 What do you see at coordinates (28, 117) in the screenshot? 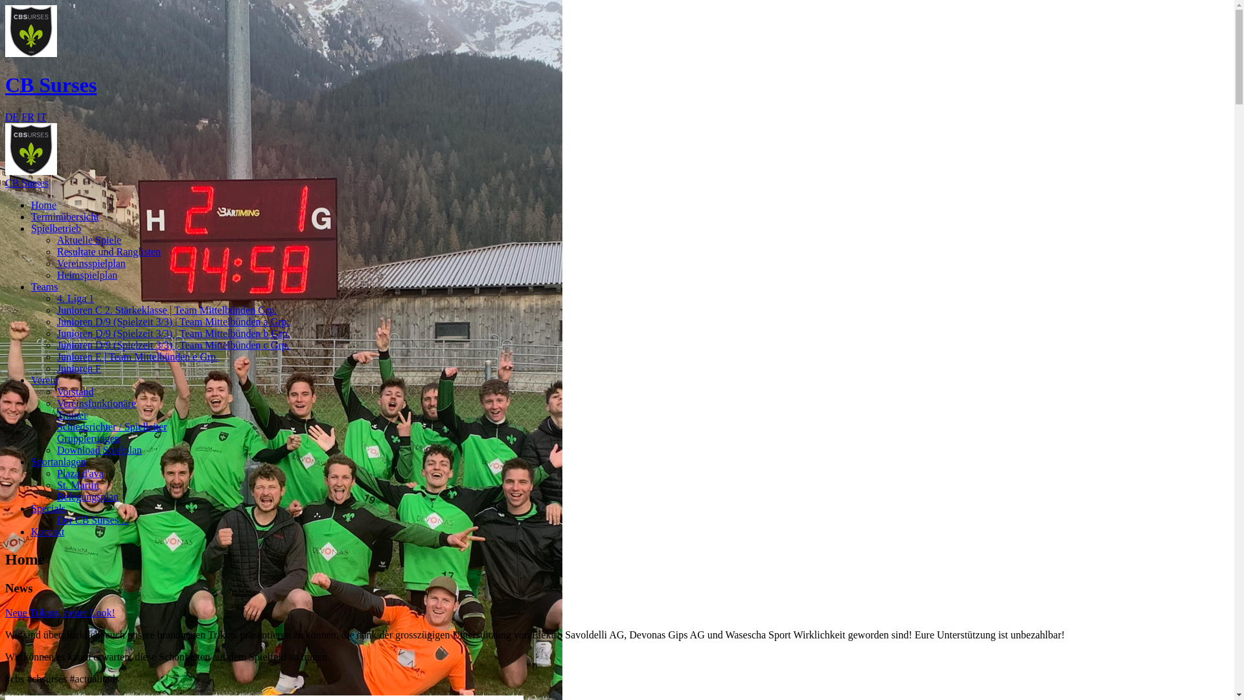
I see `FR` at bounding box center [28, 117].